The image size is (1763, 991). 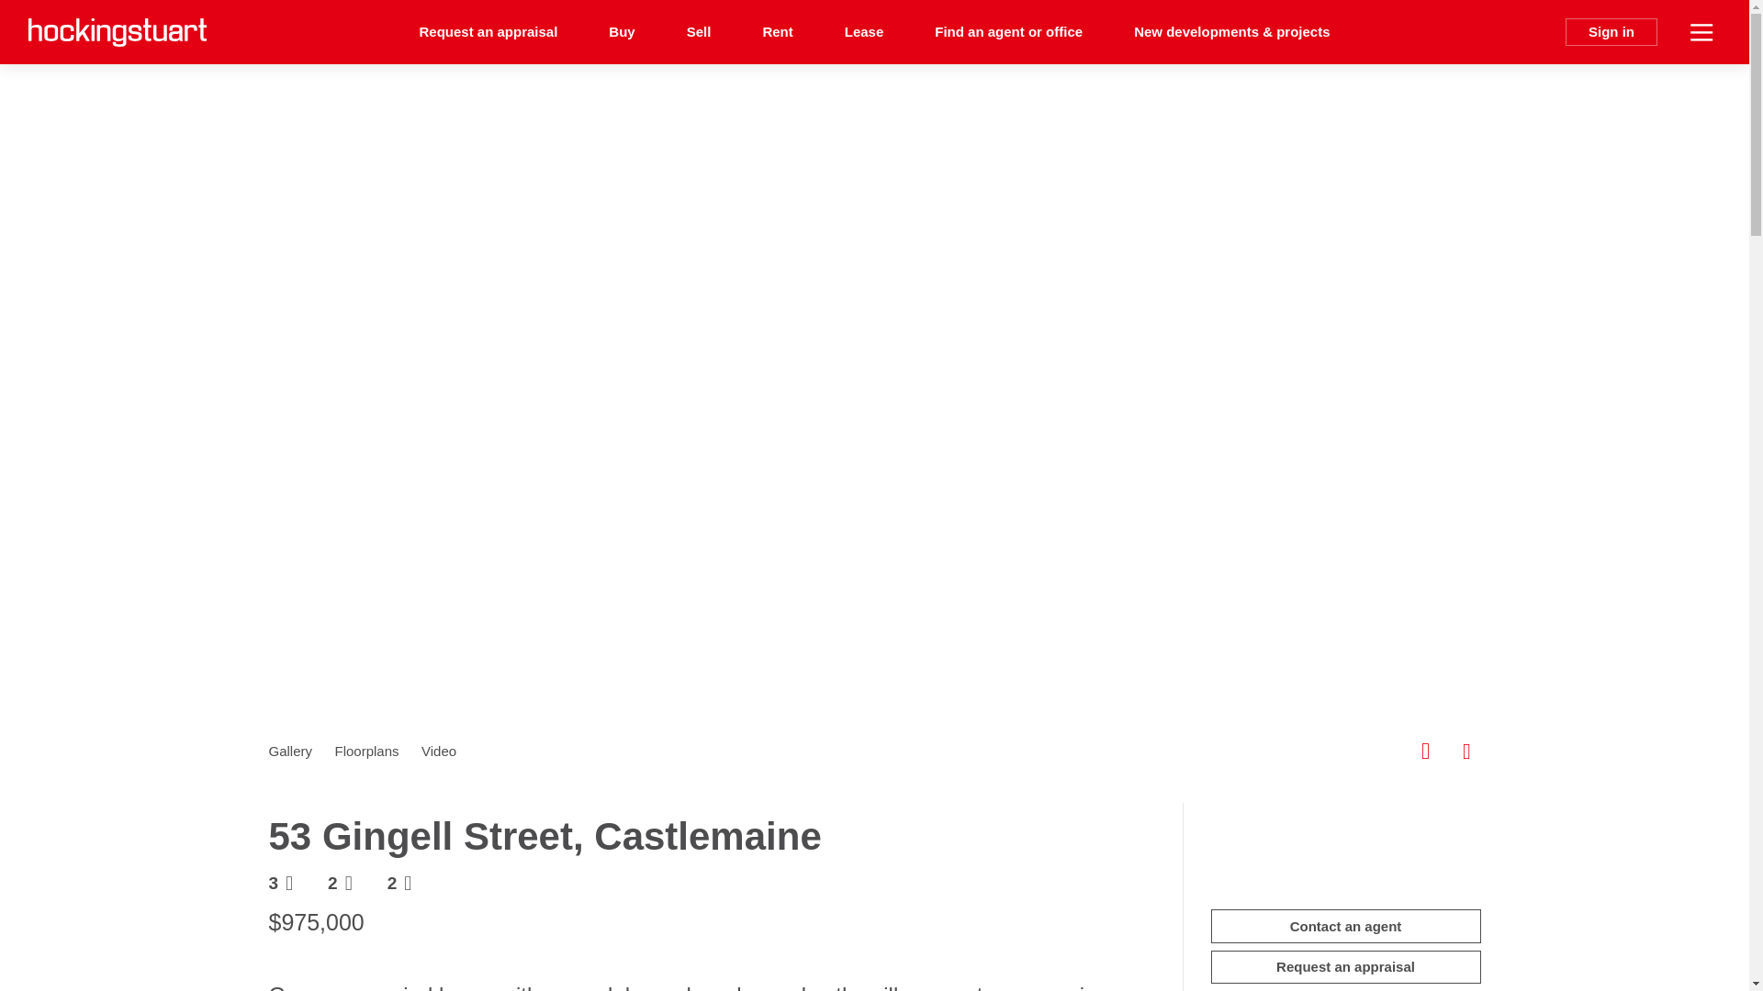 What do you see at coordinates (777, 32) in the screenshot?
I see `Rent` at bounding box center [777, 32].